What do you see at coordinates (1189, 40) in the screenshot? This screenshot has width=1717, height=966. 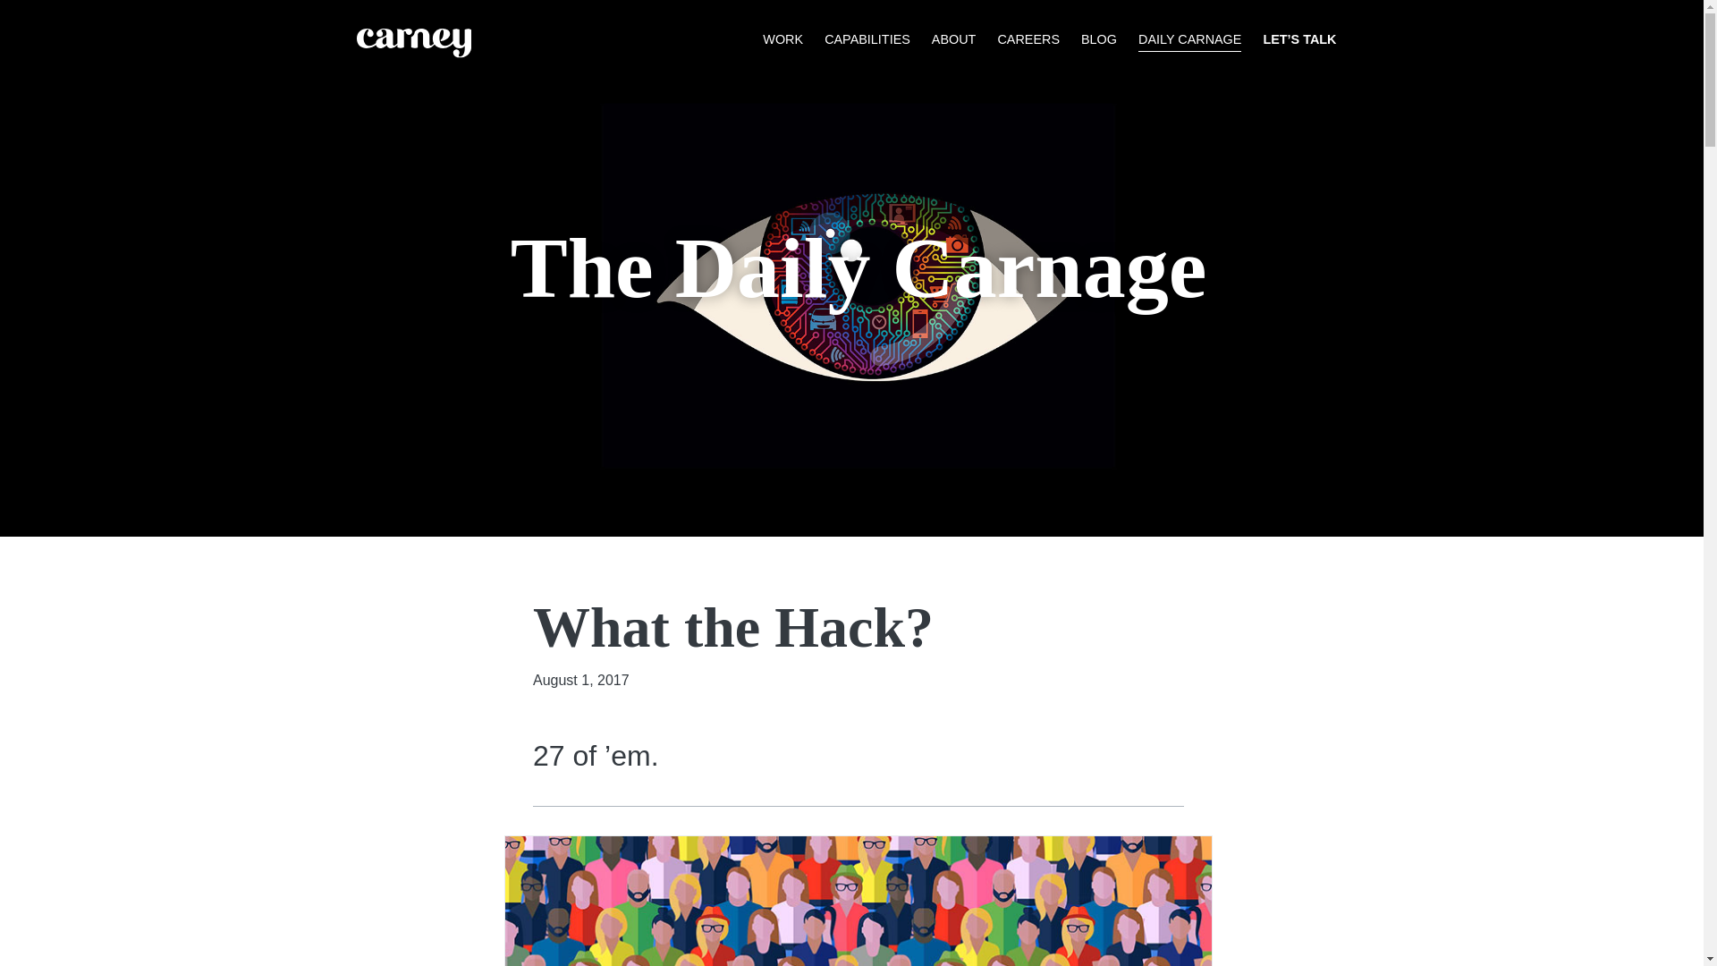 I see `DAILY CARNAGE` at bounding box center [1189, 40].